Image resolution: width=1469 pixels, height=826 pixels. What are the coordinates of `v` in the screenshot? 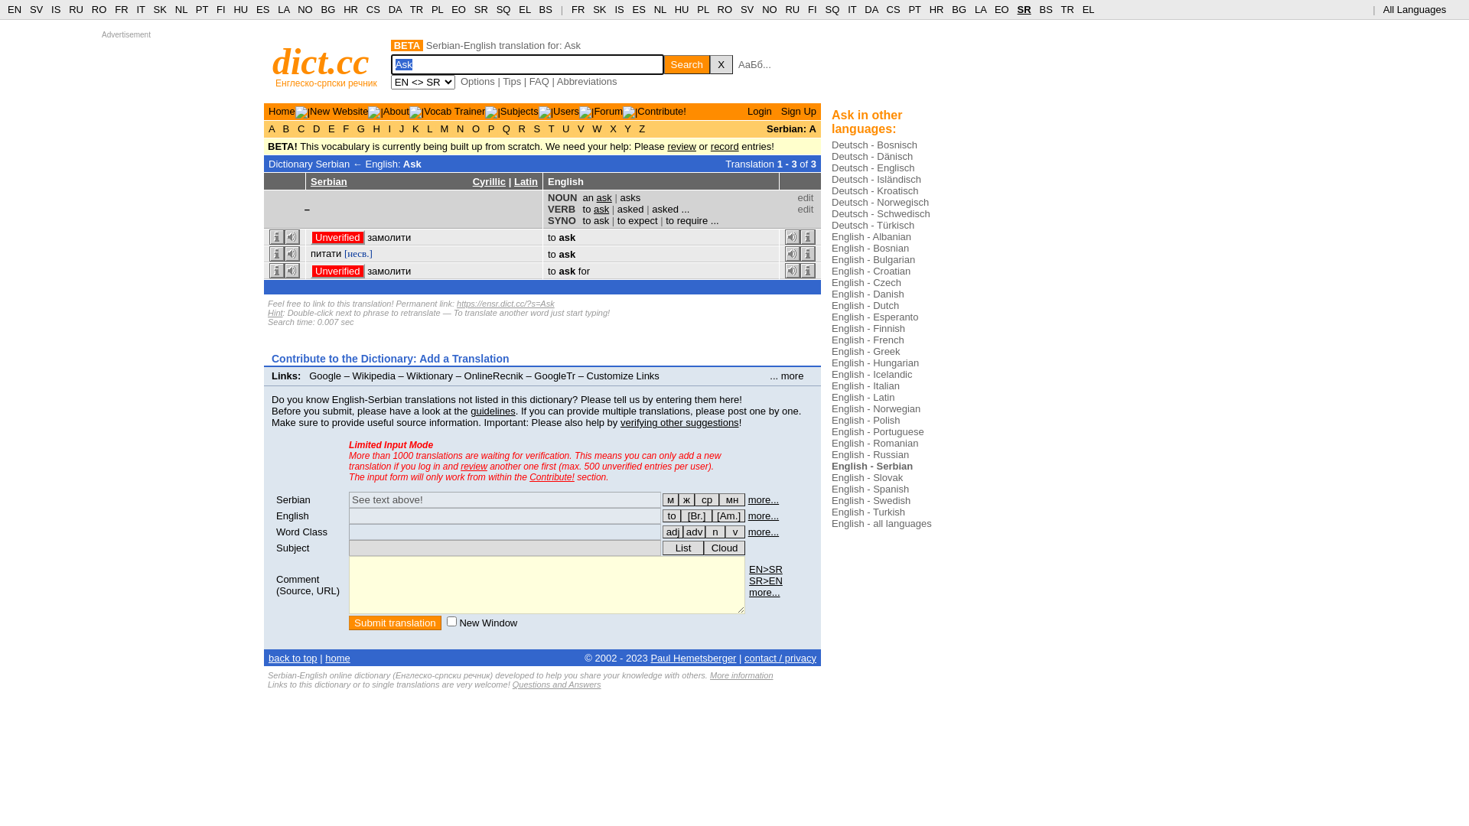 It's located at (735, 532).